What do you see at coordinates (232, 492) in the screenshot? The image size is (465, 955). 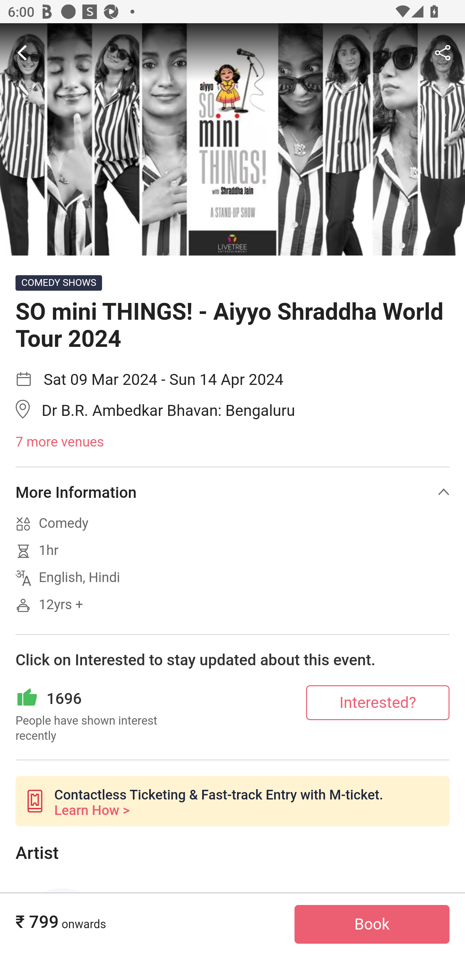 I see `More Information` at bounding box center [232, 492].